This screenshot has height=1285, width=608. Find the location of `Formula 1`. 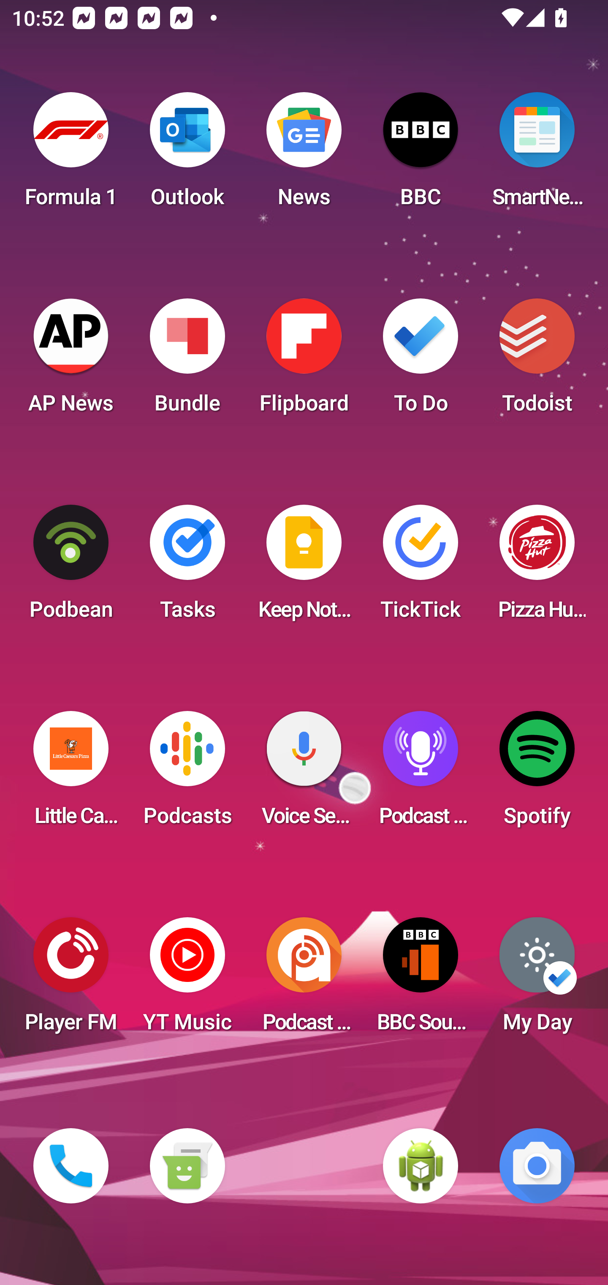

Formula 1 is located at coordinates (71, 155).